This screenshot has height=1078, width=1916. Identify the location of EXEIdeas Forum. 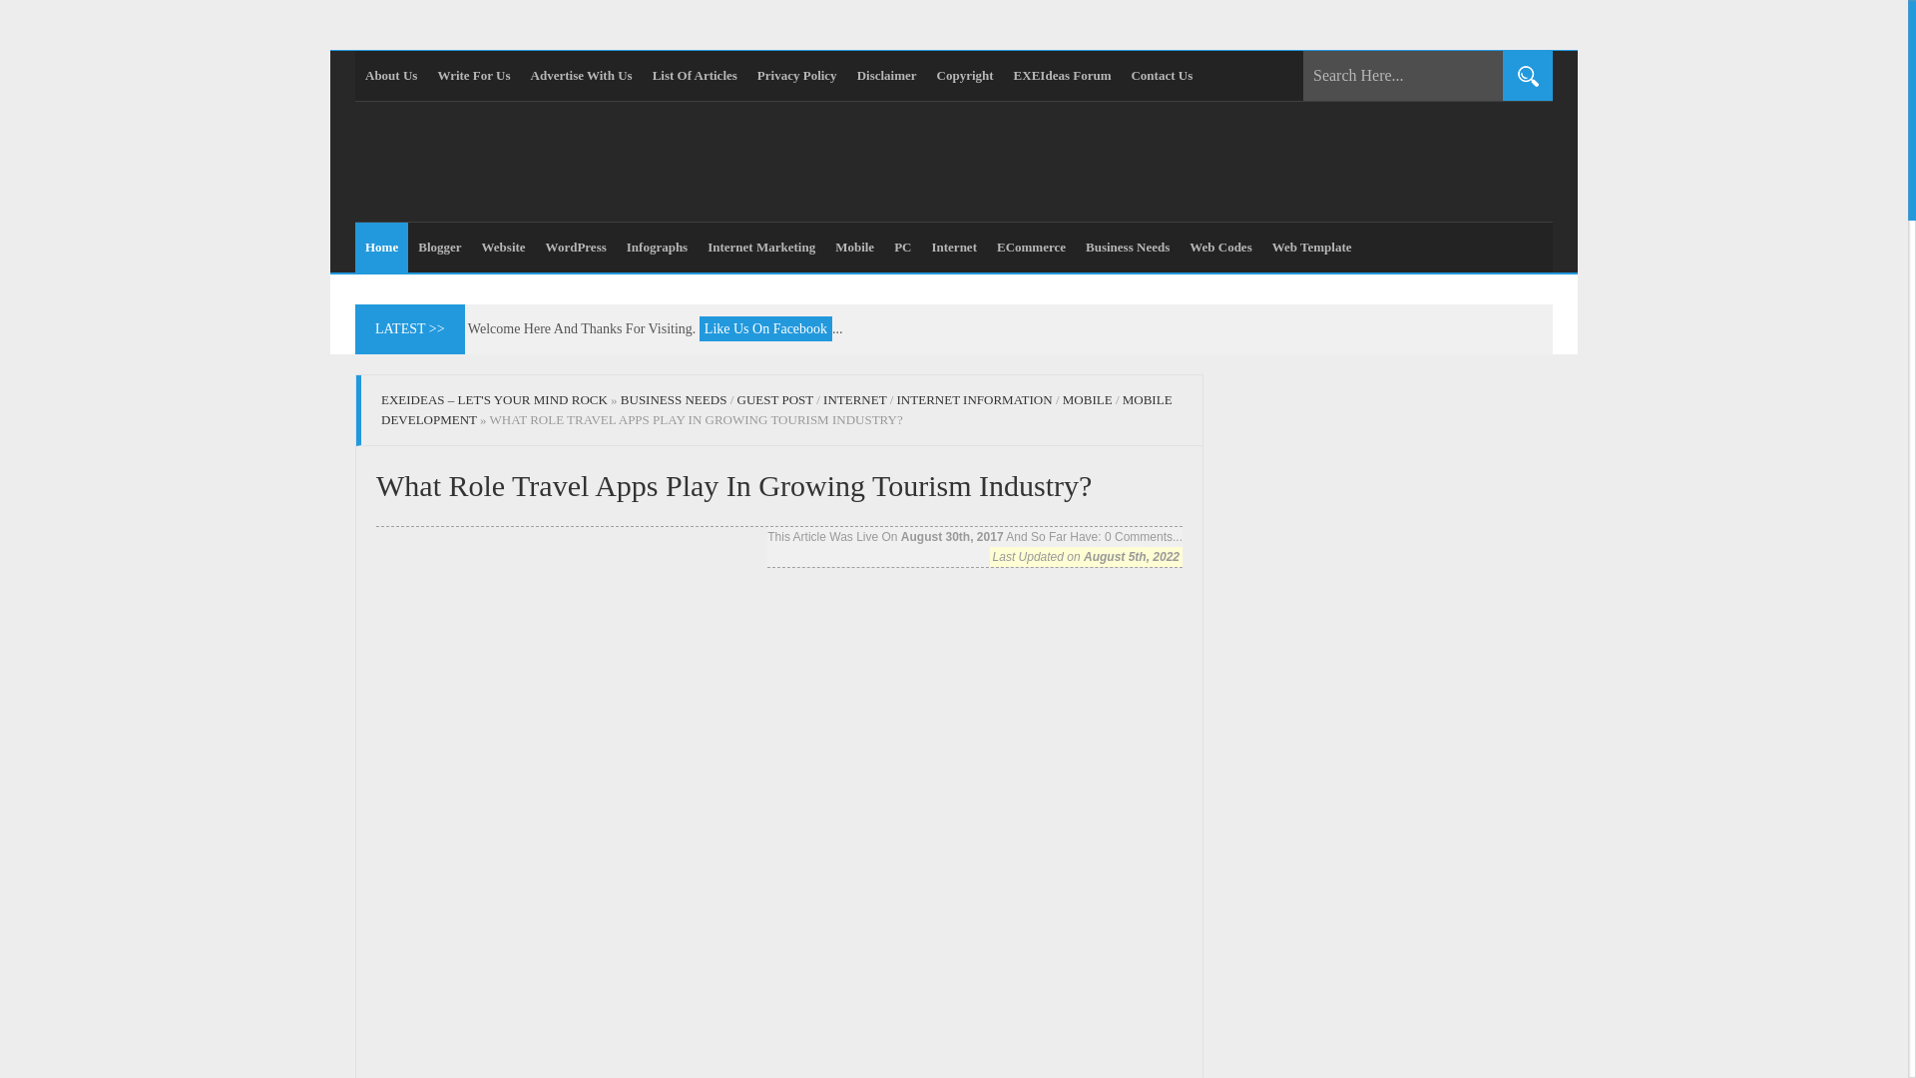
(1062, 76).